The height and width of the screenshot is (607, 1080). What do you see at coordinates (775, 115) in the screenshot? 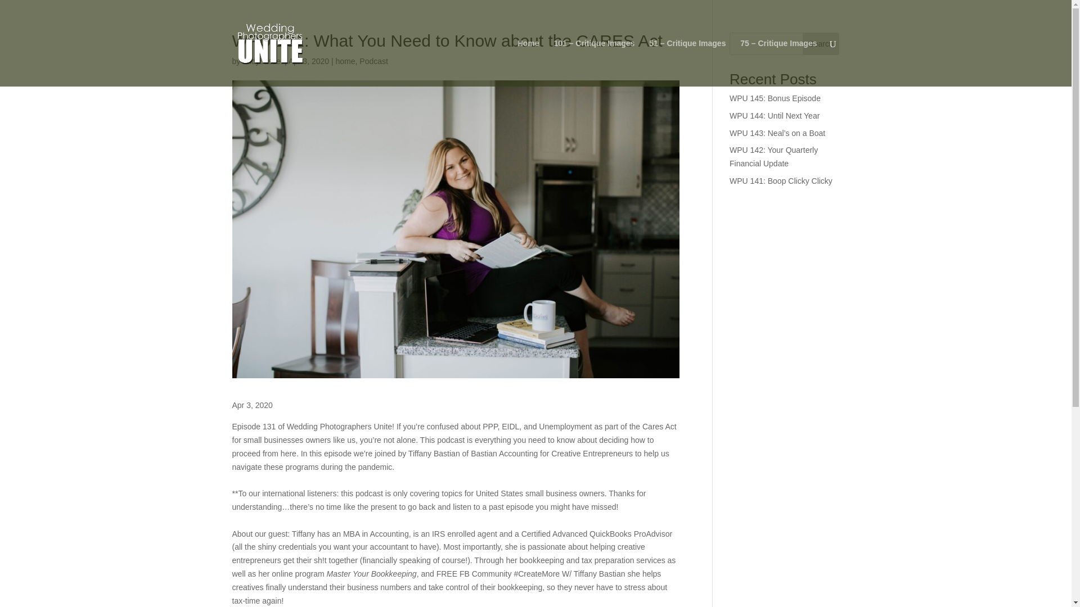
I see `WPU 144: Until Next Year` at bounding box center [775, 115].